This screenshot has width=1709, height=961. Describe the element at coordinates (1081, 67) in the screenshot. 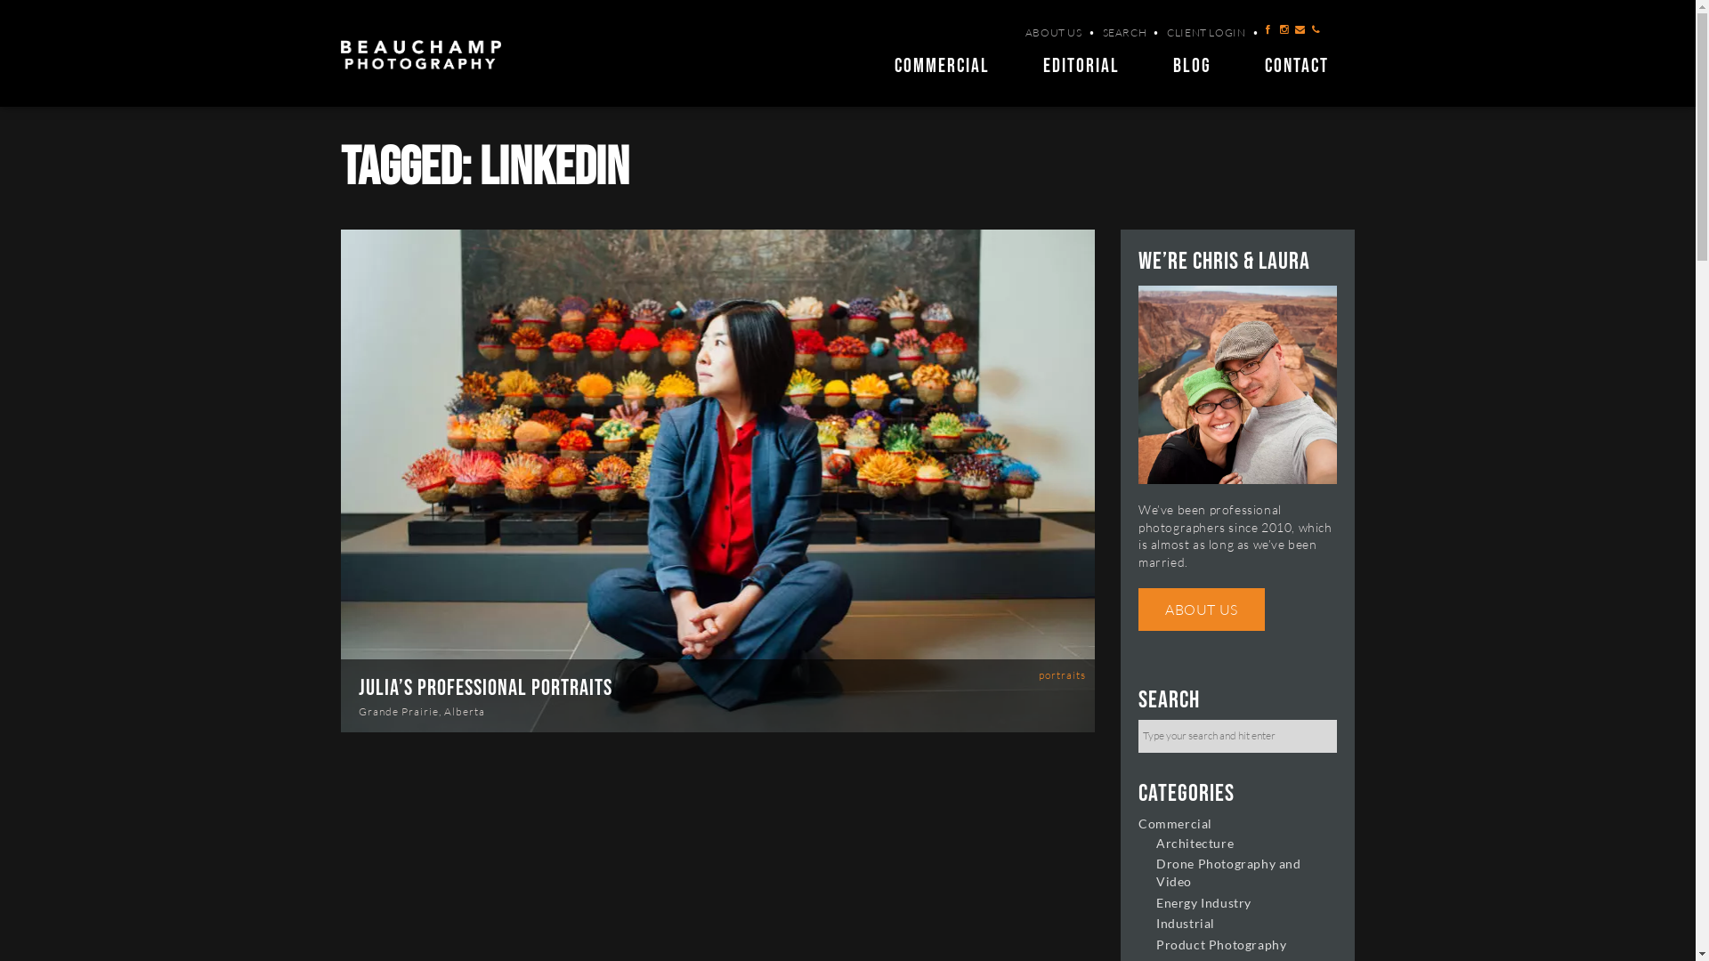

I see `EDITORIAL` at that location.